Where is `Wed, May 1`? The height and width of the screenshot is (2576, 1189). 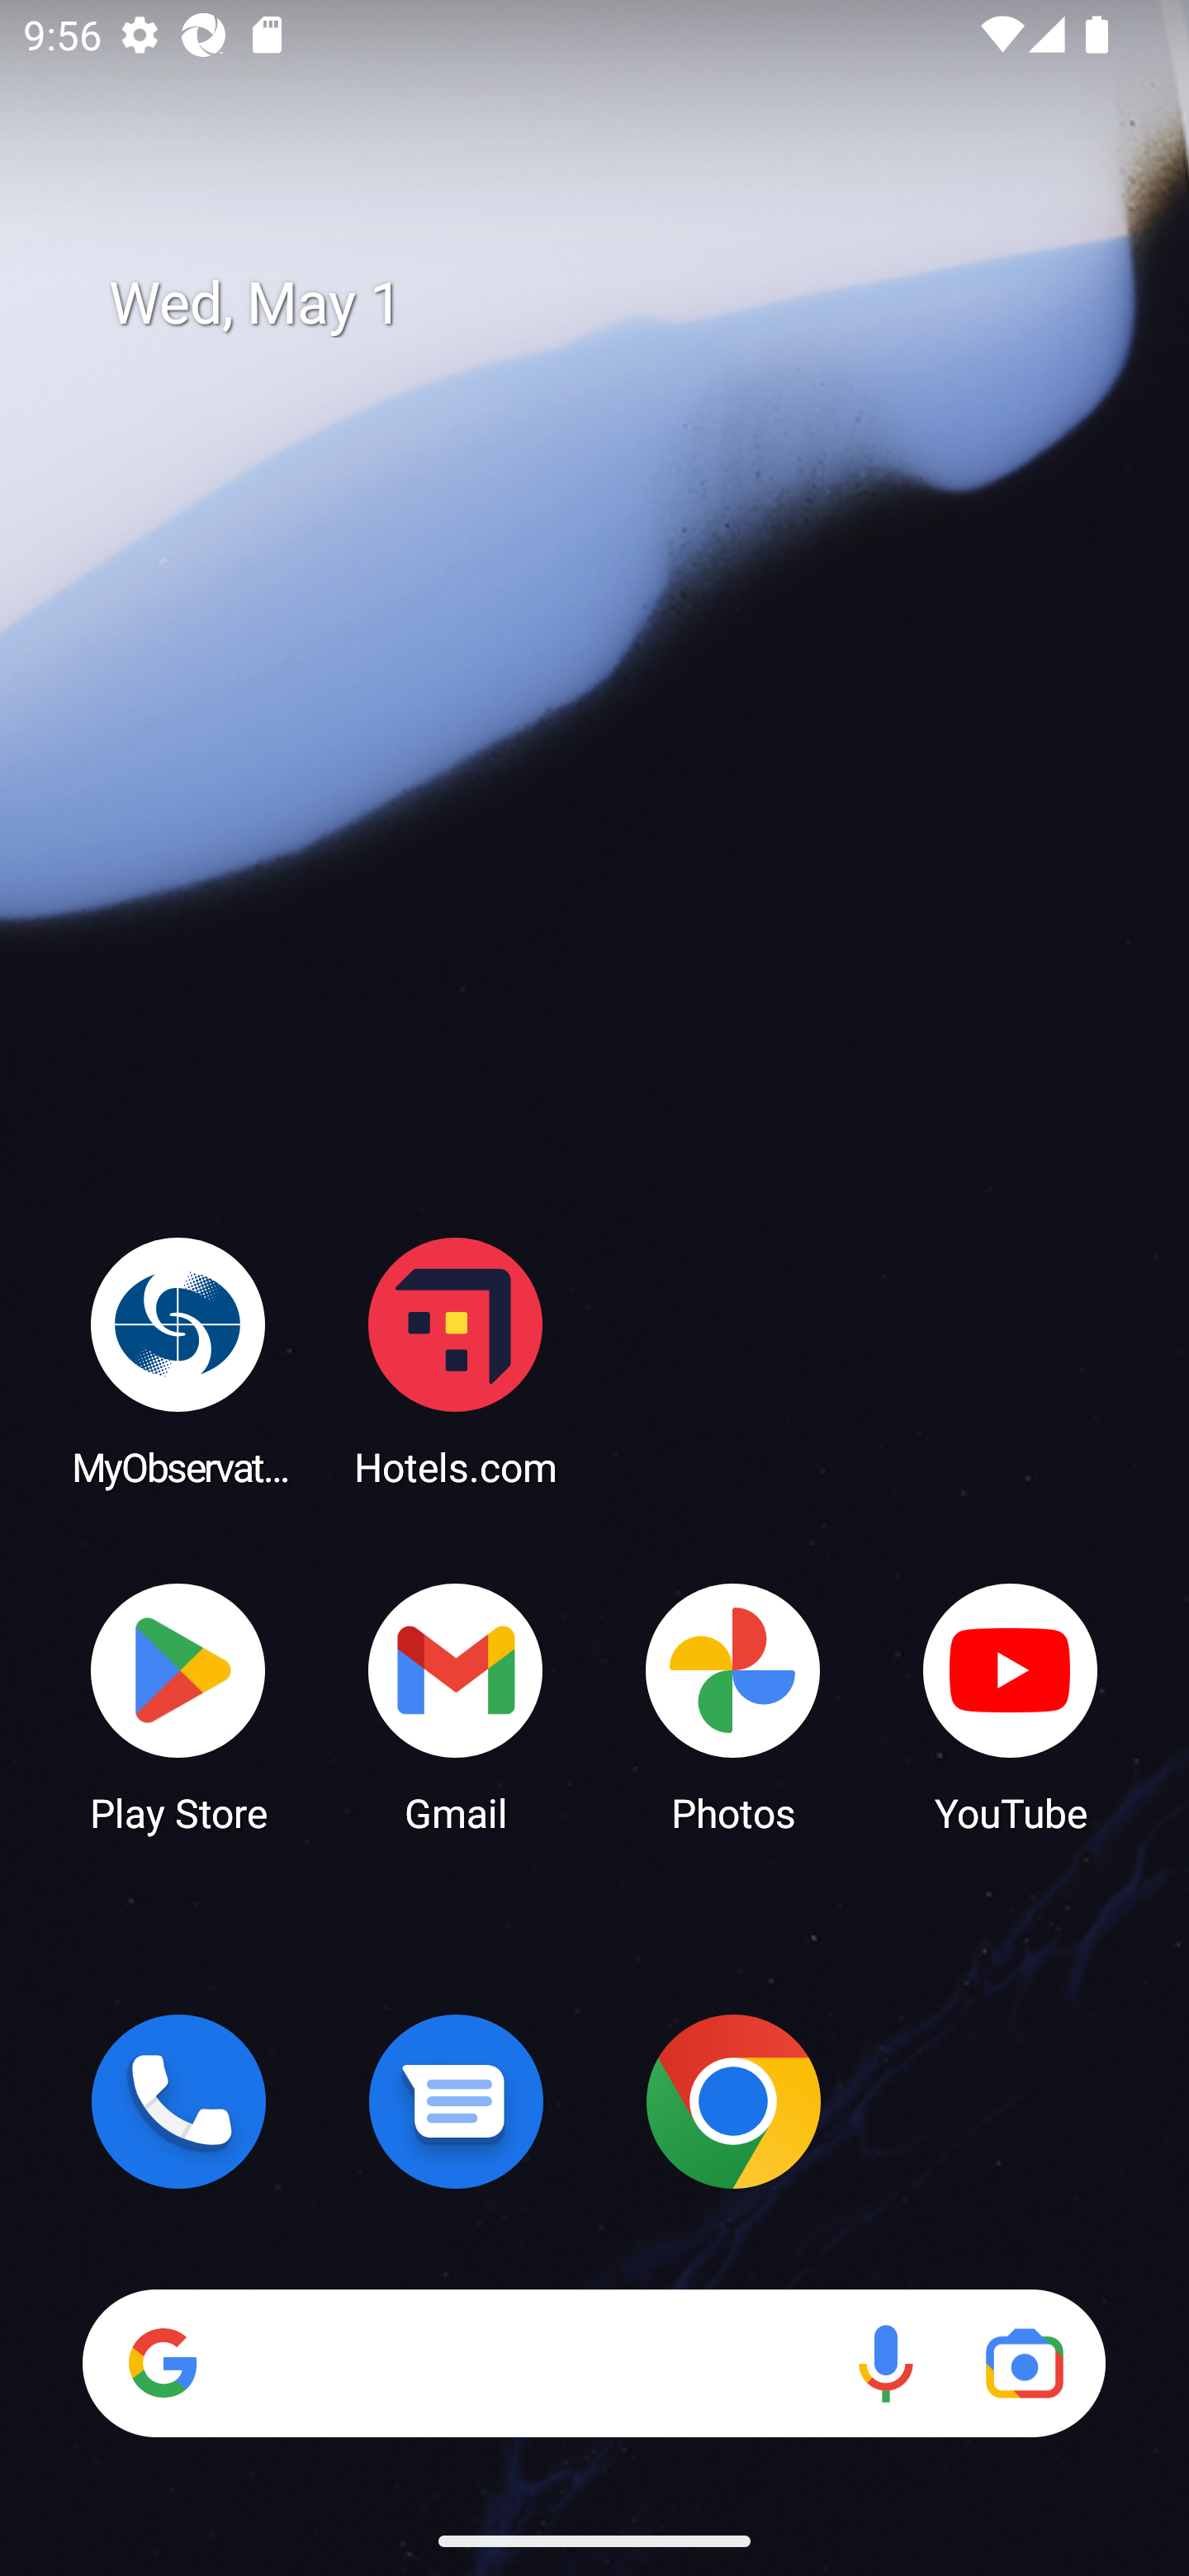 Wed, May 1 is located at coordinates (618, 304).